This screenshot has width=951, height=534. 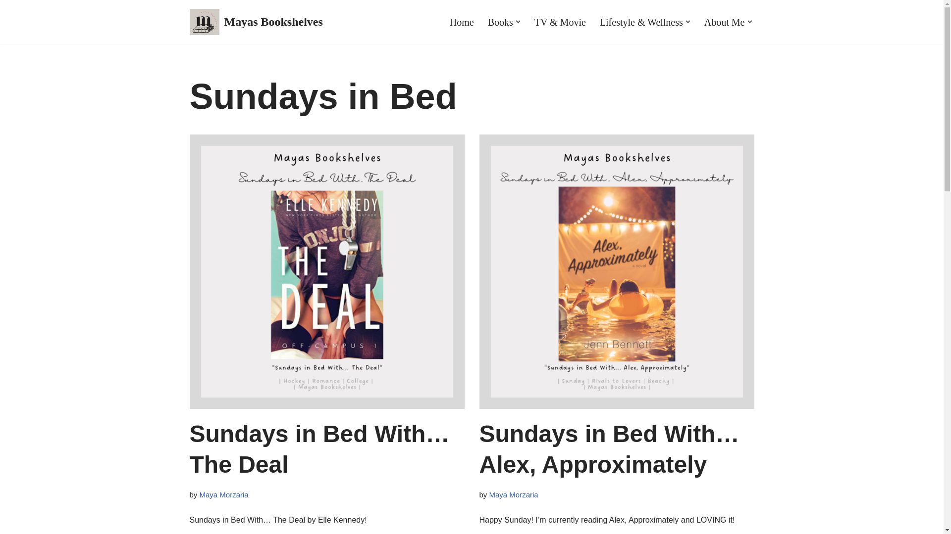 I want to click on Maya Morzaria, so click(x=514, y=494).